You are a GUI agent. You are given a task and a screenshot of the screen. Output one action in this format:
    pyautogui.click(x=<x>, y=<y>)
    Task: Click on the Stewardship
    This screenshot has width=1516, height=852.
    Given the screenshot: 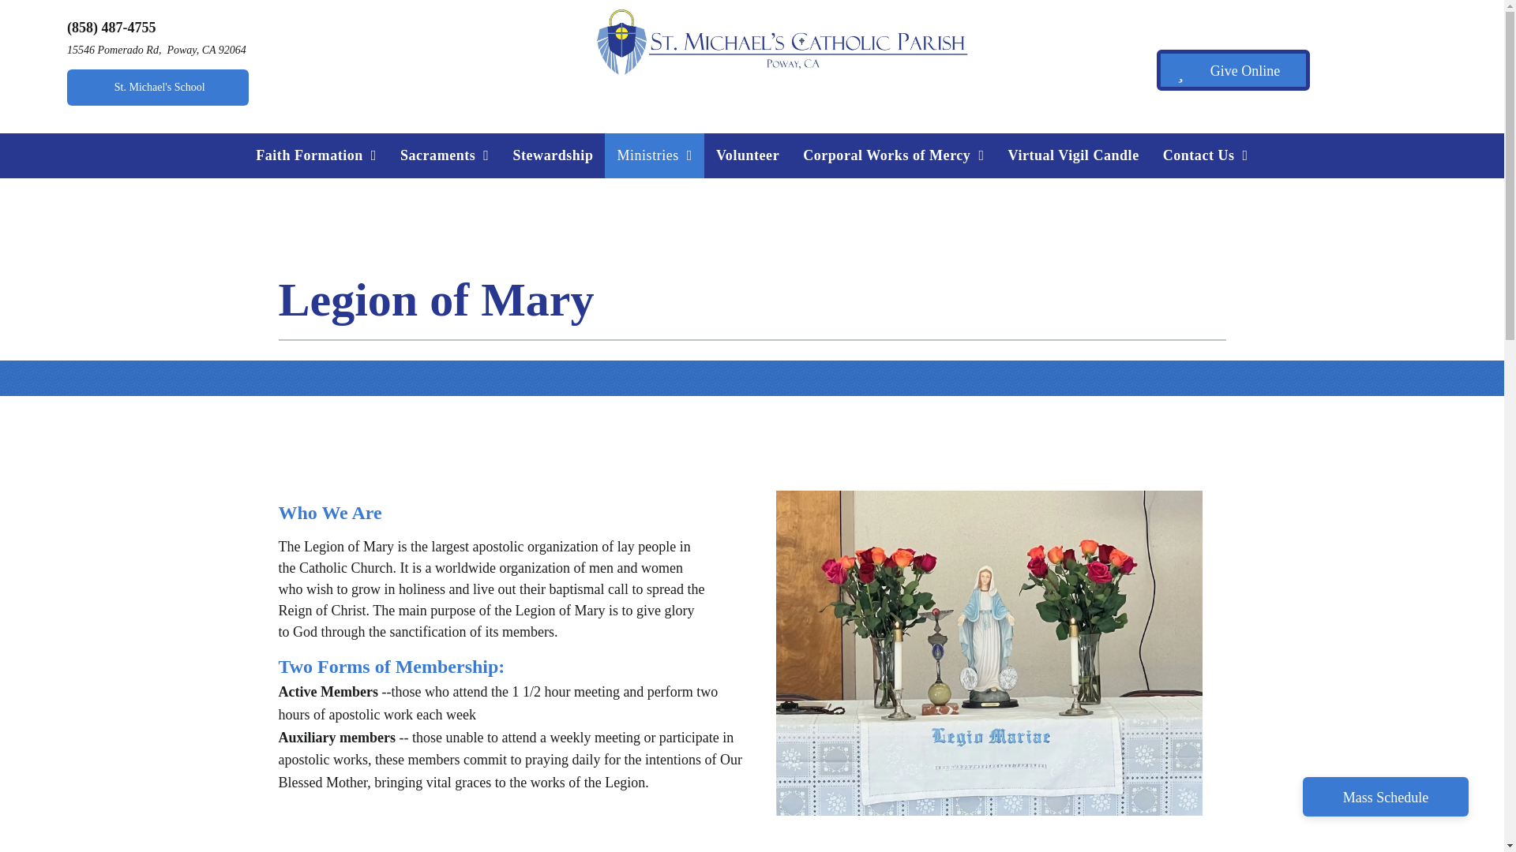 What is the action you would take?
    pyautogui.click(x=553, y=155)
    